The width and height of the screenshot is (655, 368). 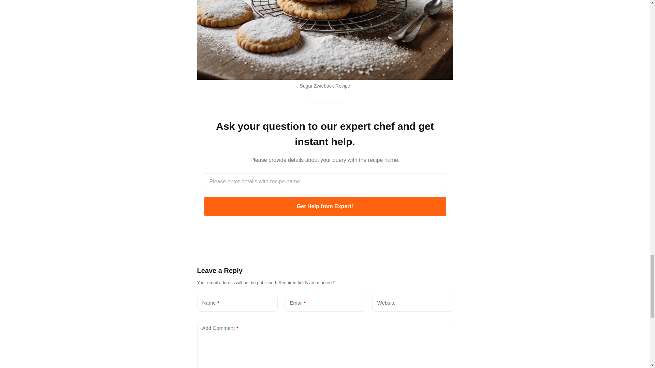 I want to click on Get Help from Expert!, so click(x=325, y=206).